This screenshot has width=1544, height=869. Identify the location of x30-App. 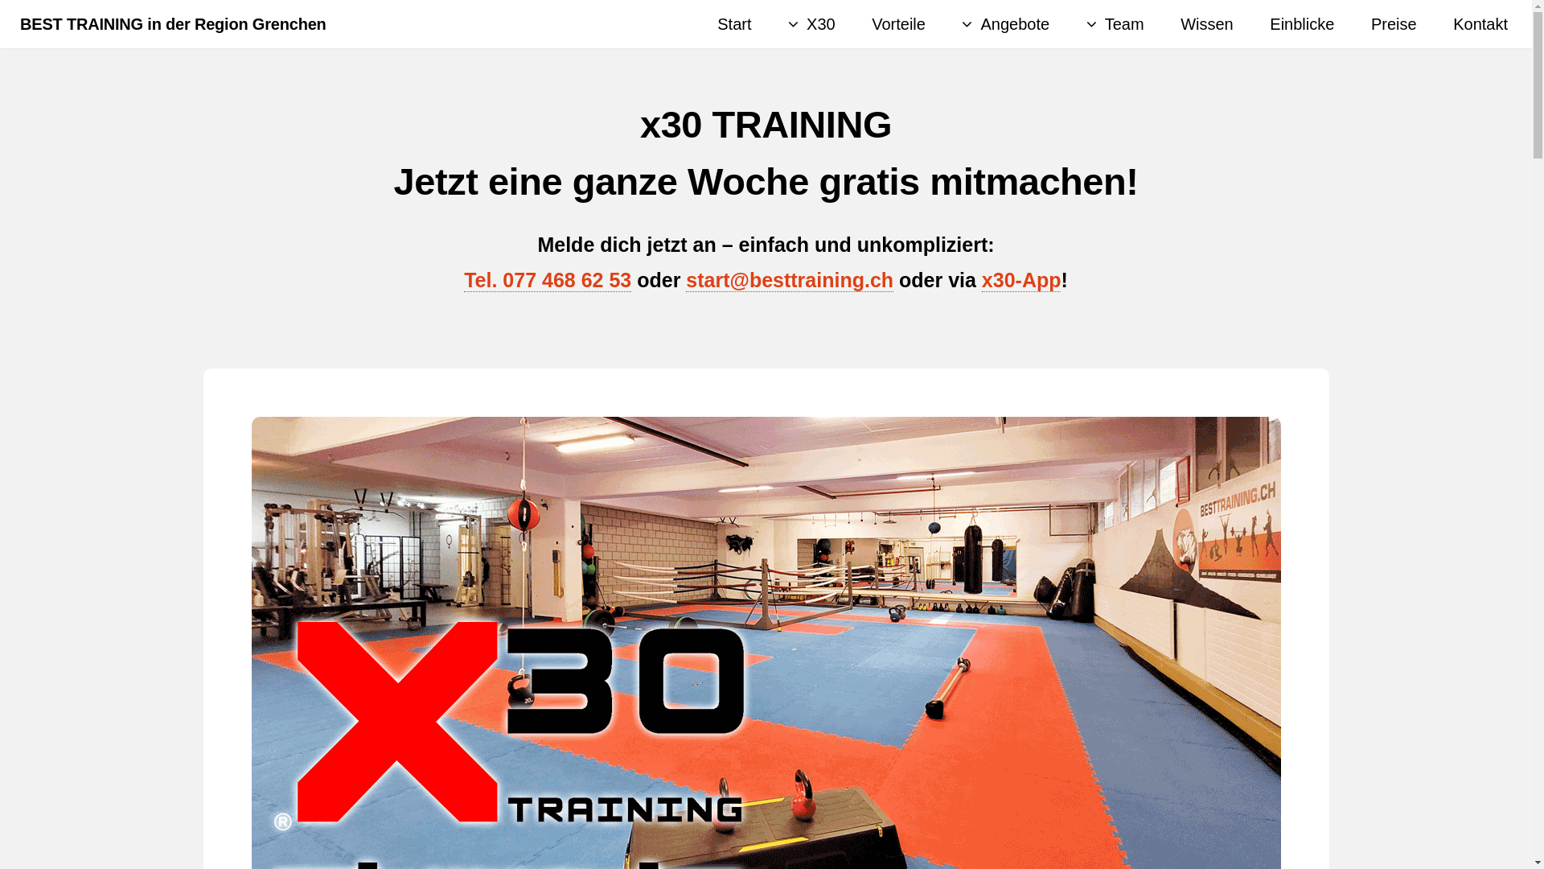
(1021, 280).